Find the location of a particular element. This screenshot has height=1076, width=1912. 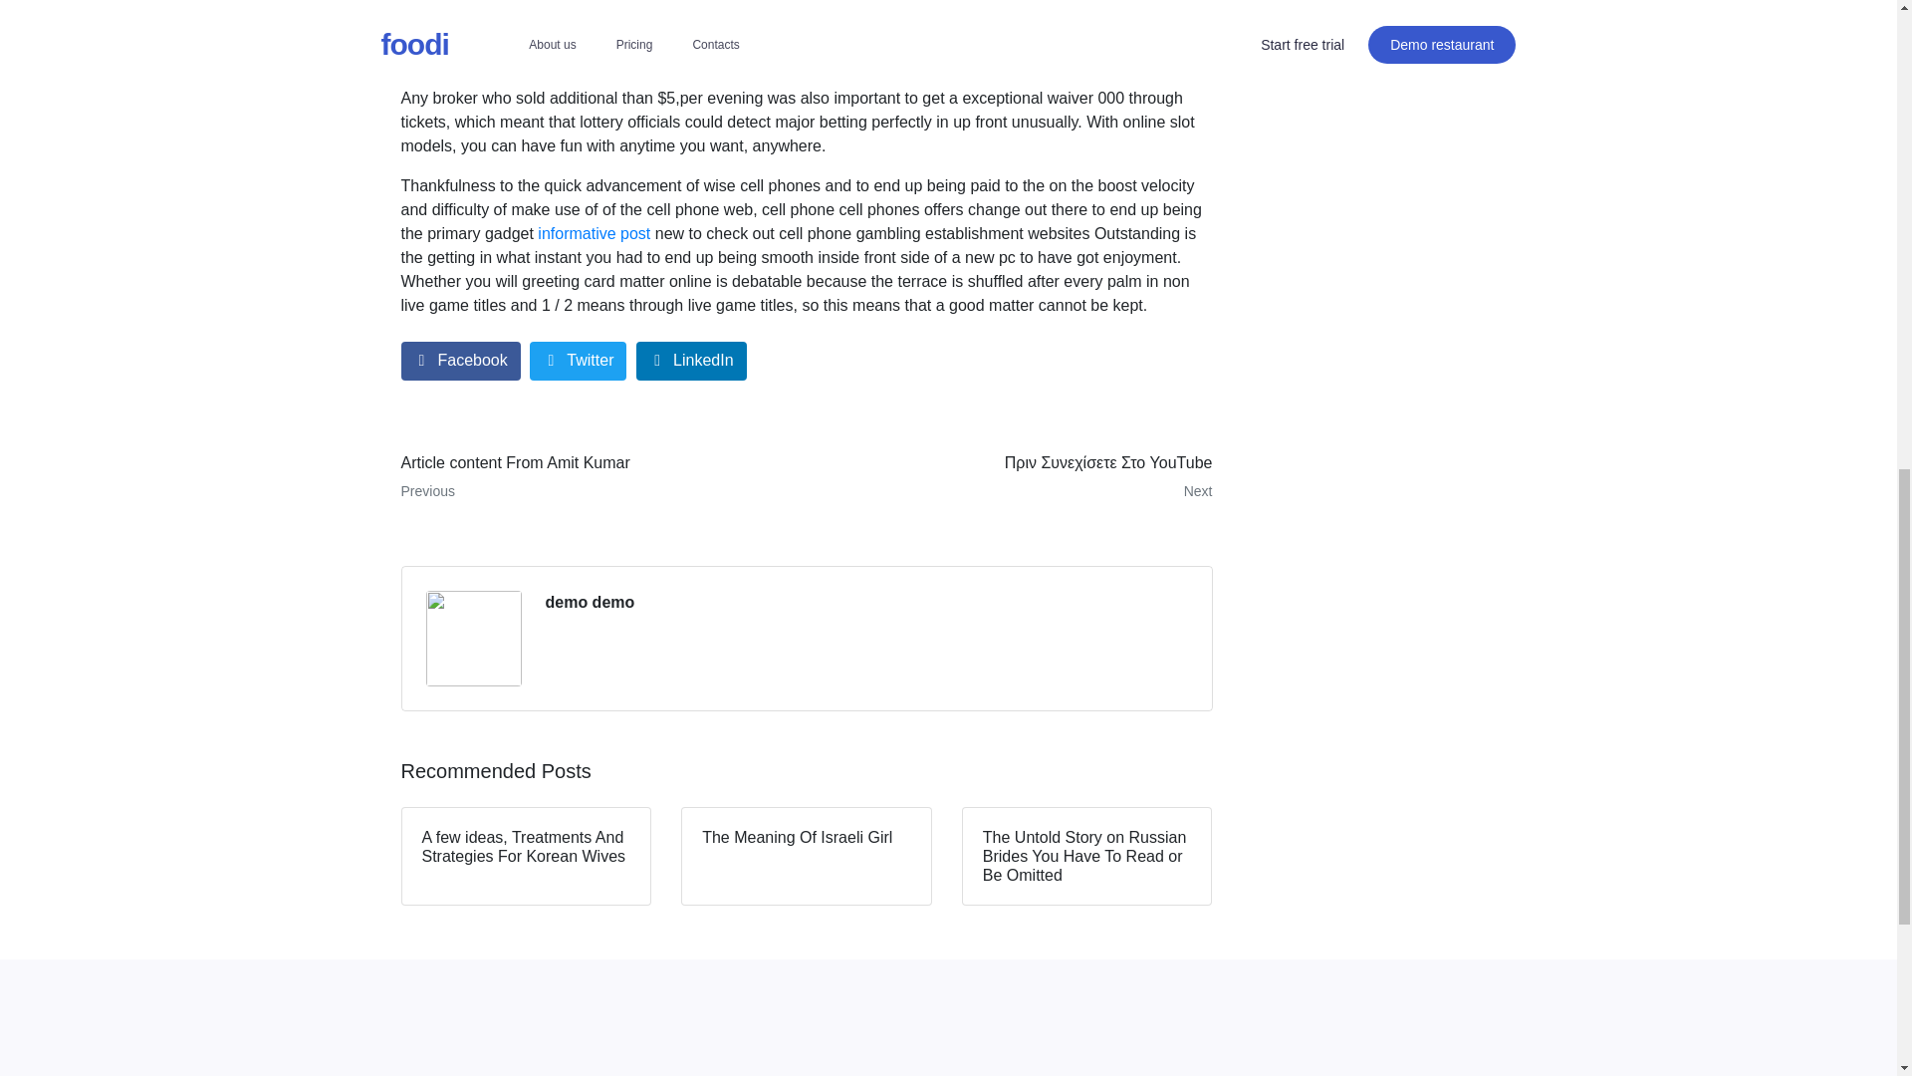

informative post is located at coordinates (596, 476).